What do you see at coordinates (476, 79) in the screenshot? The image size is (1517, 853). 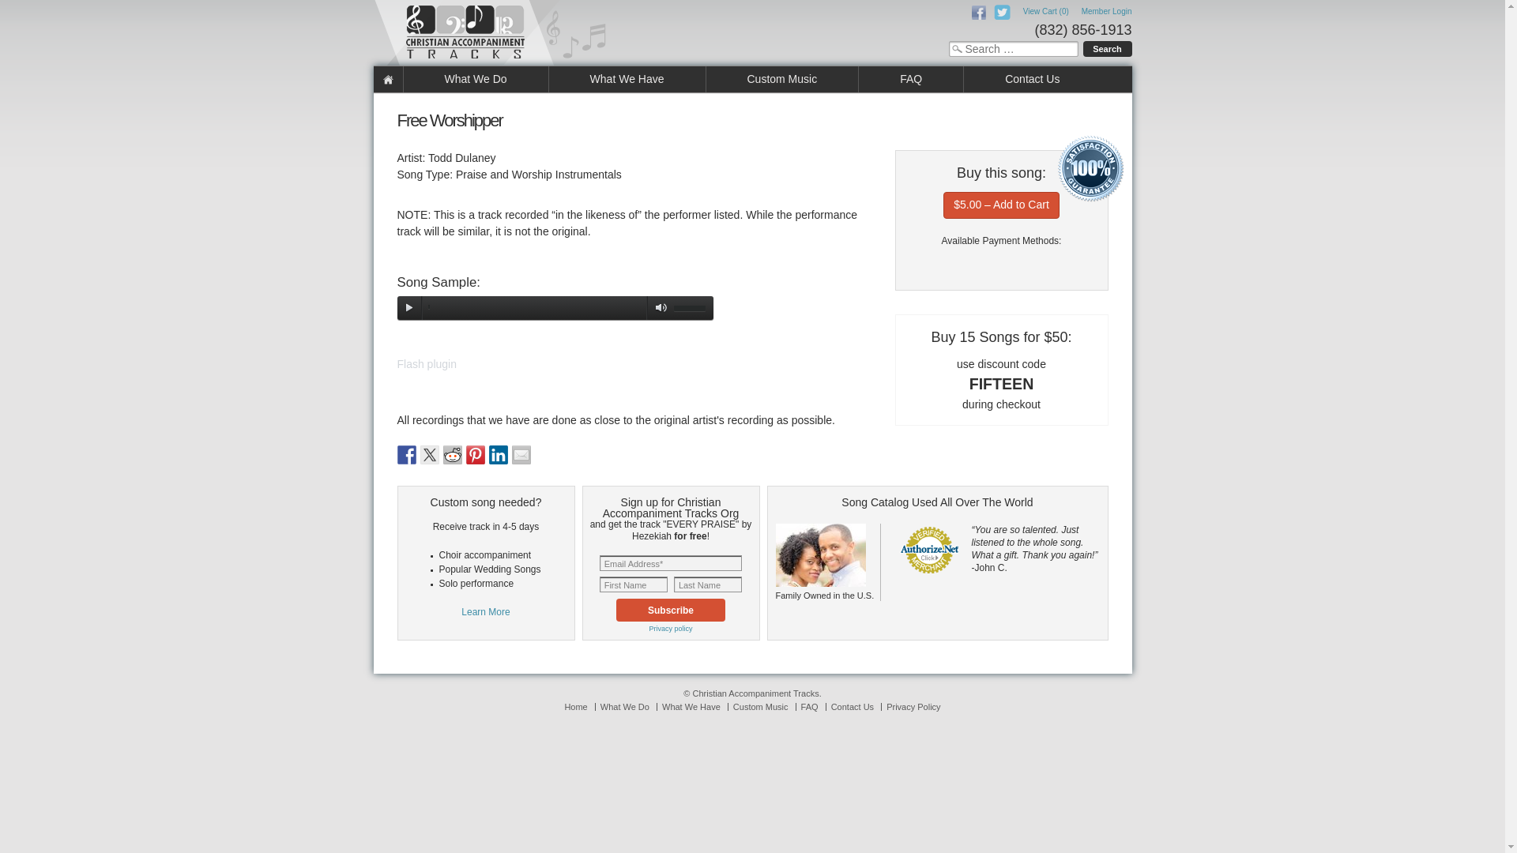 I see `What We Do` at bounding box center [476, 79].